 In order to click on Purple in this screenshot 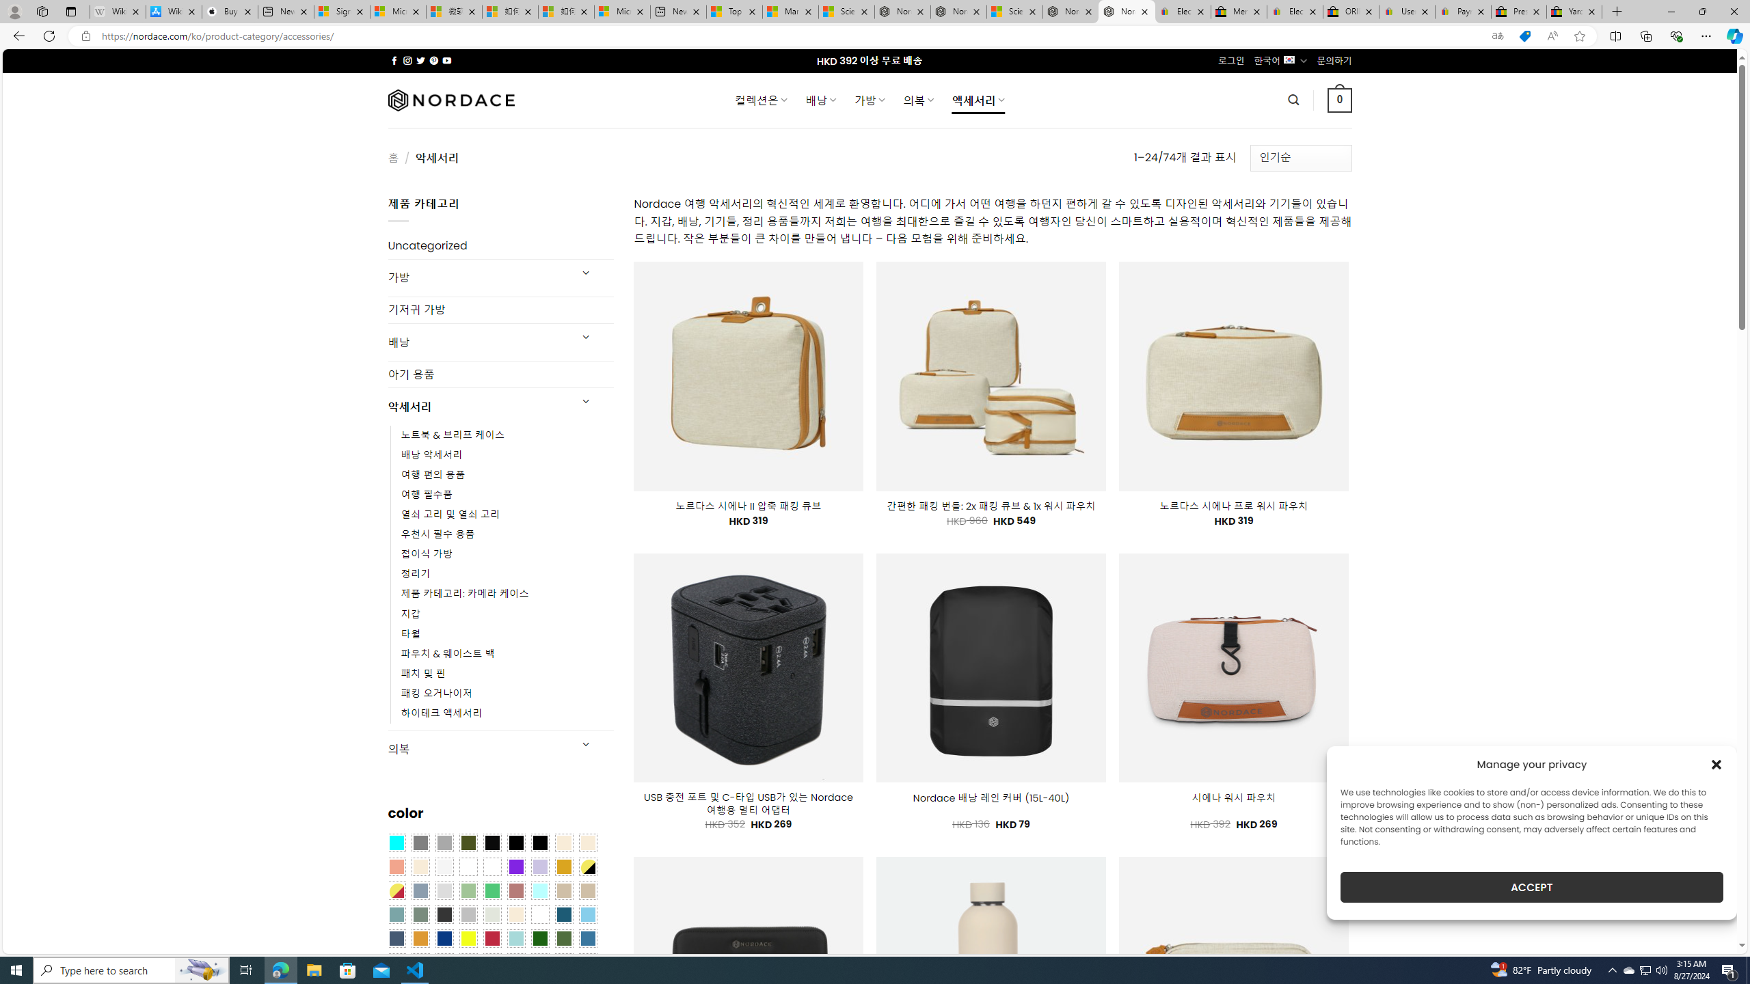, I will do `click(516, 866)`.